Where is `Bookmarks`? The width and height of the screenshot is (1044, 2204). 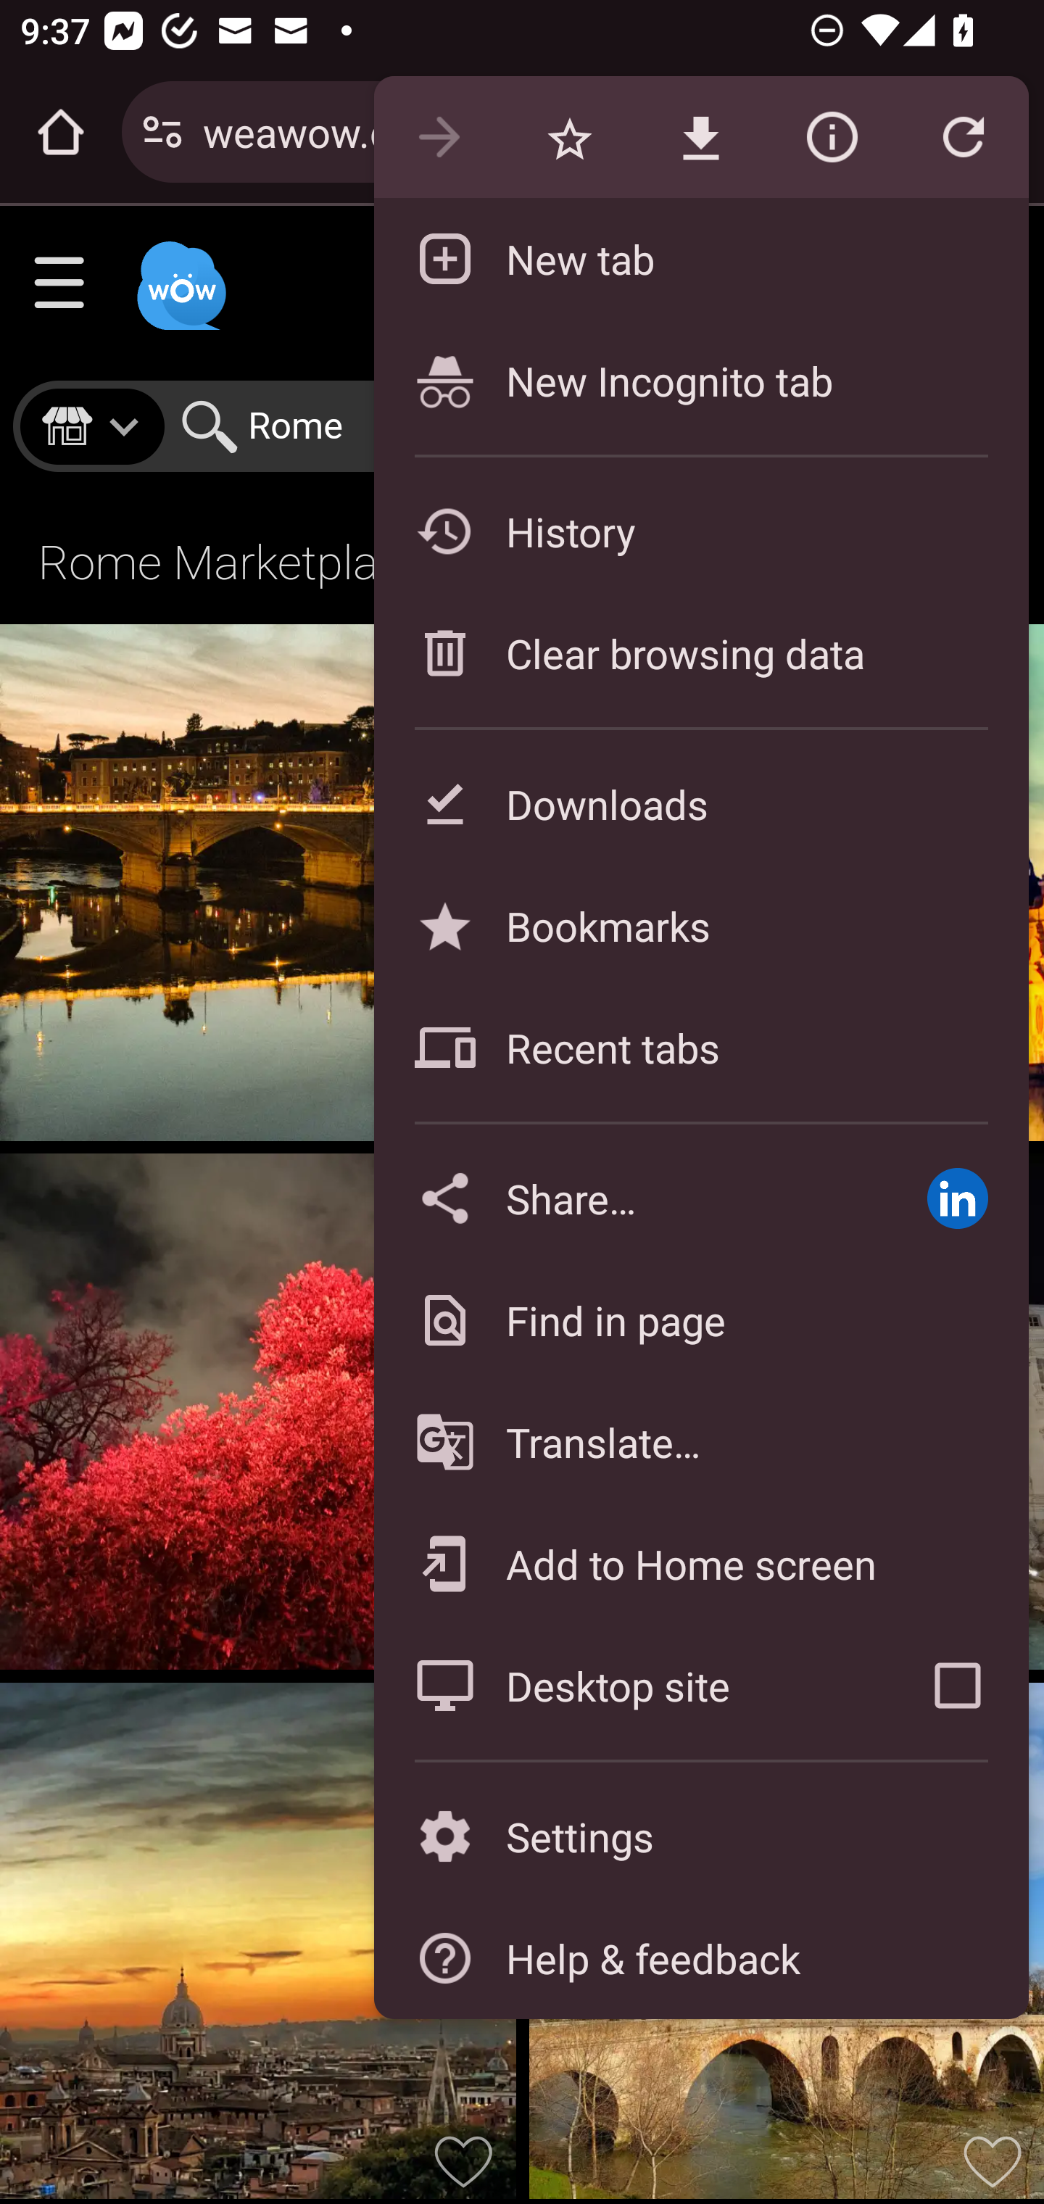 Bookmarks is located at coordinates (700, 925).